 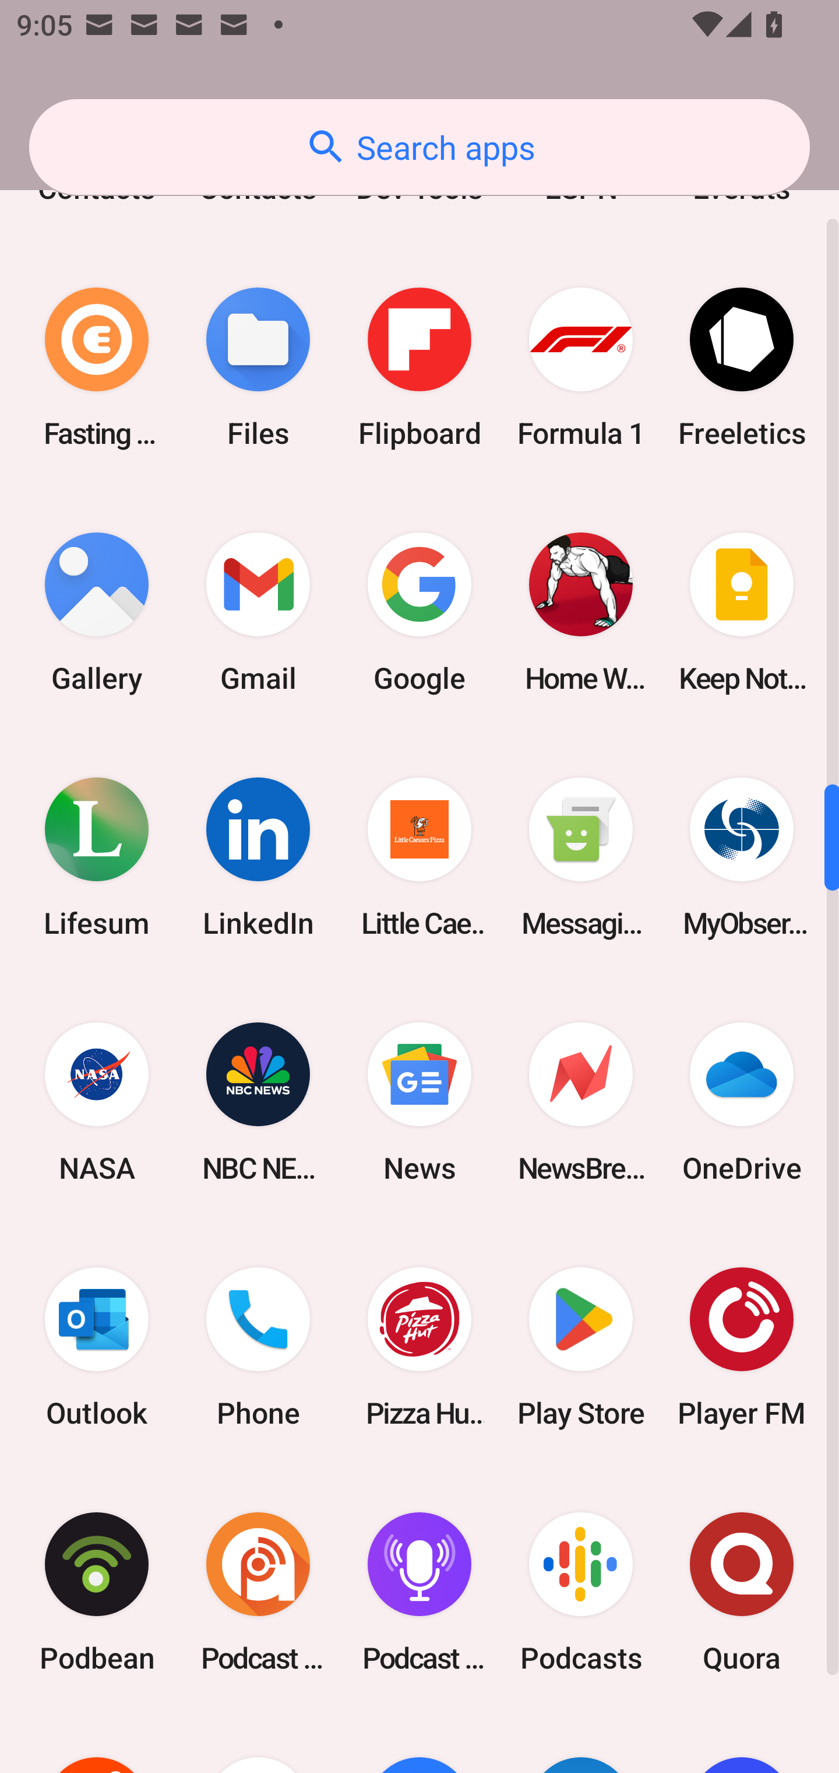 I want to click on Phone, so click(x=258, y=1347).